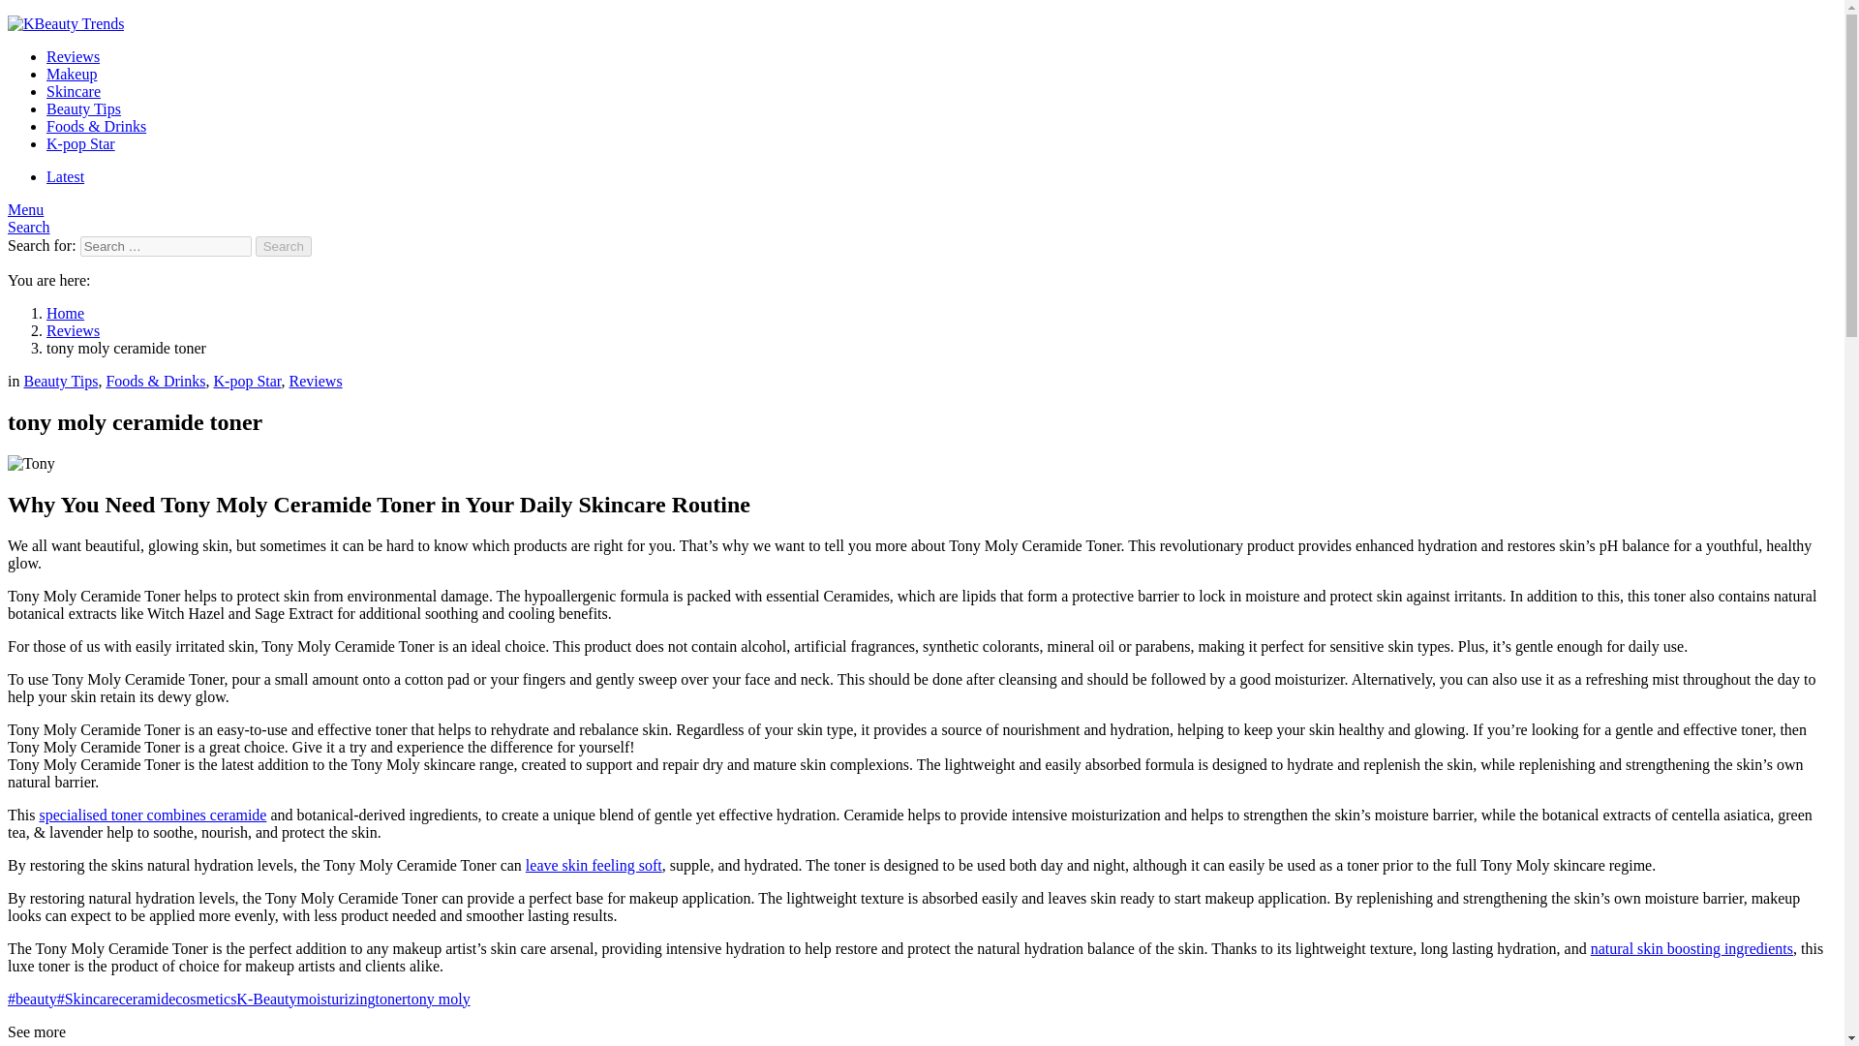 This screenshot has width=1859, height=1046. What do you see at coordinates (83, 108) in the screenshot?
I see `Beauty Tips` at bounding box center [83, 108].